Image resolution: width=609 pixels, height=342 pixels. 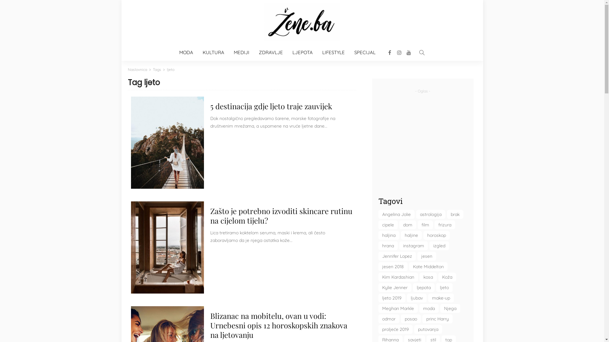 What do you see at coordinates (431, 214) in the screenshot?
I see `astrologija` at bounding box center [431, 214].